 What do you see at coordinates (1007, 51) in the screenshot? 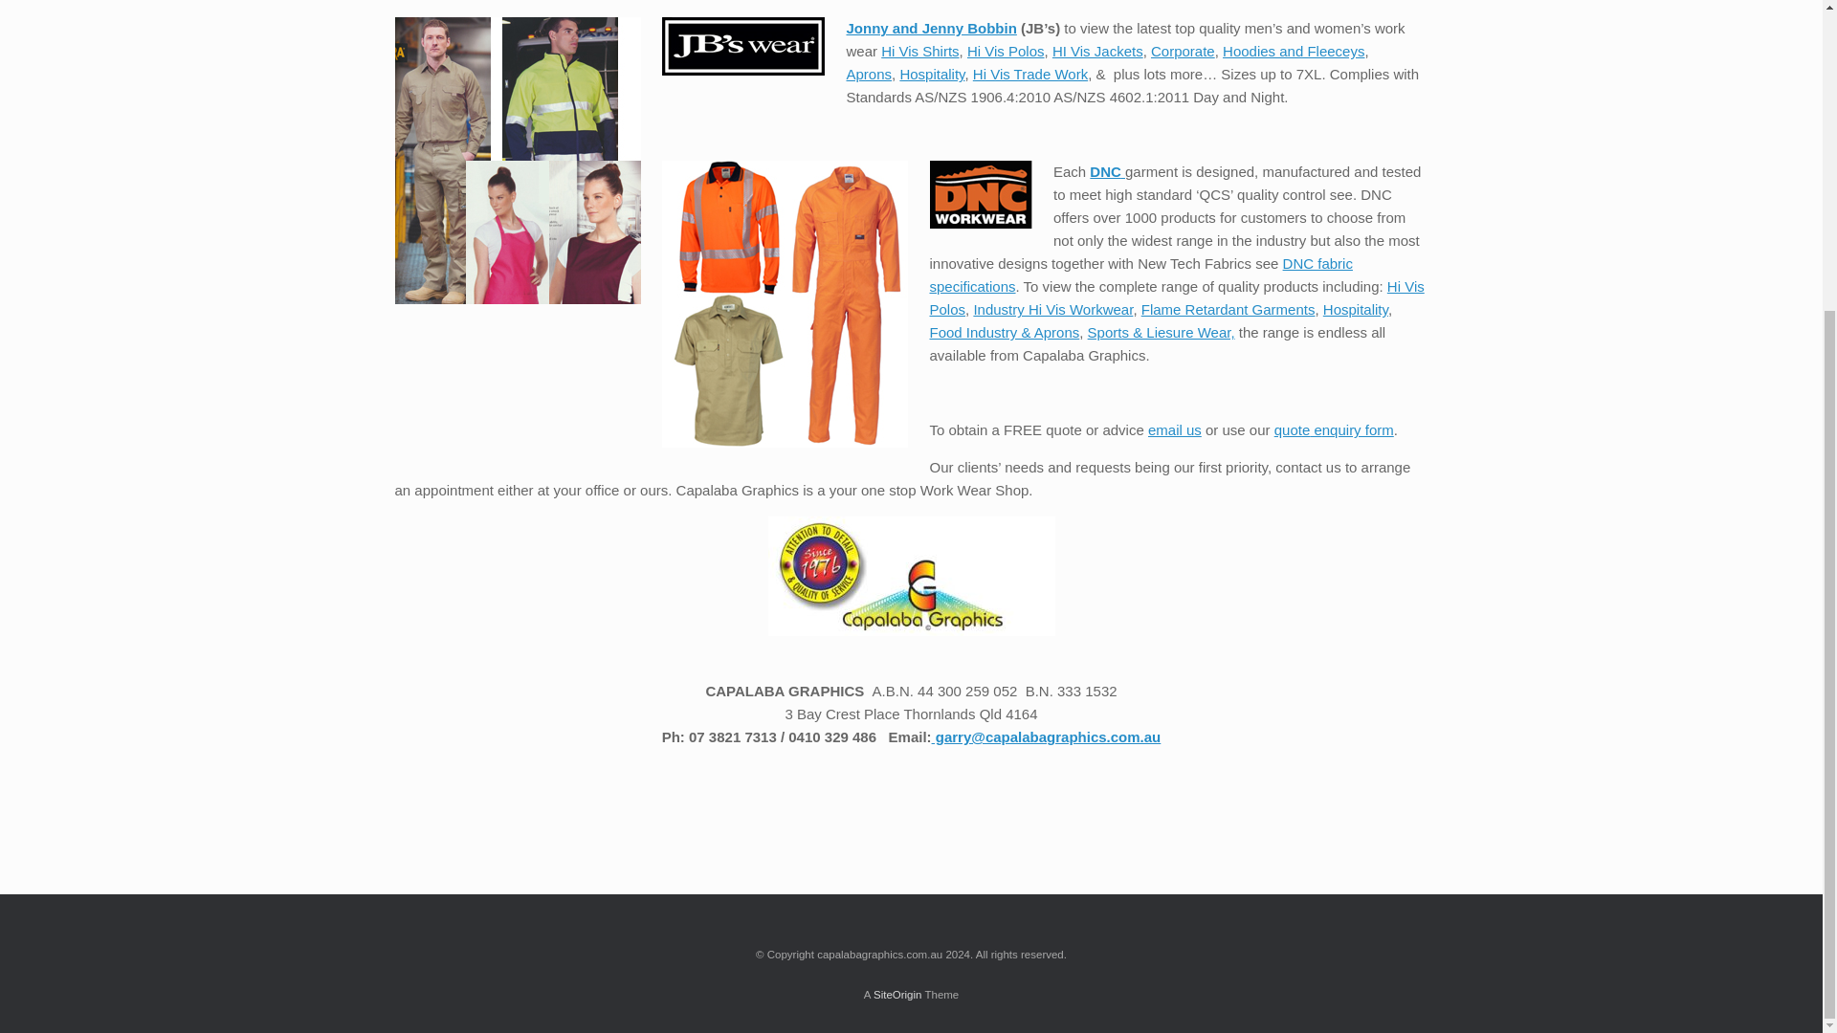
I see `Hi Vis Polos` at bounding box center [1007, 51].